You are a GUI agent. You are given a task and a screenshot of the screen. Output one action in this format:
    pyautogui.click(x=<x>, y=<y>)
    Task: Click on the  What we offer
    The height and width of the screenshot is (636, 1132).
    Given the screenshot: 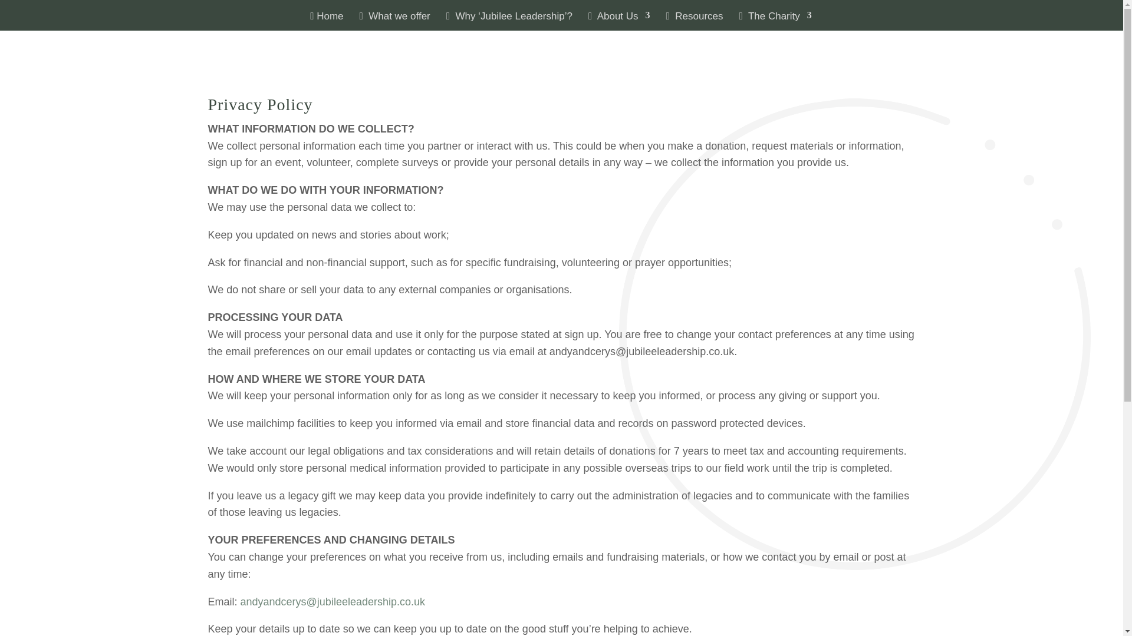 What is the action you would take?
    pyautogui.click(x=395, y=21)
    